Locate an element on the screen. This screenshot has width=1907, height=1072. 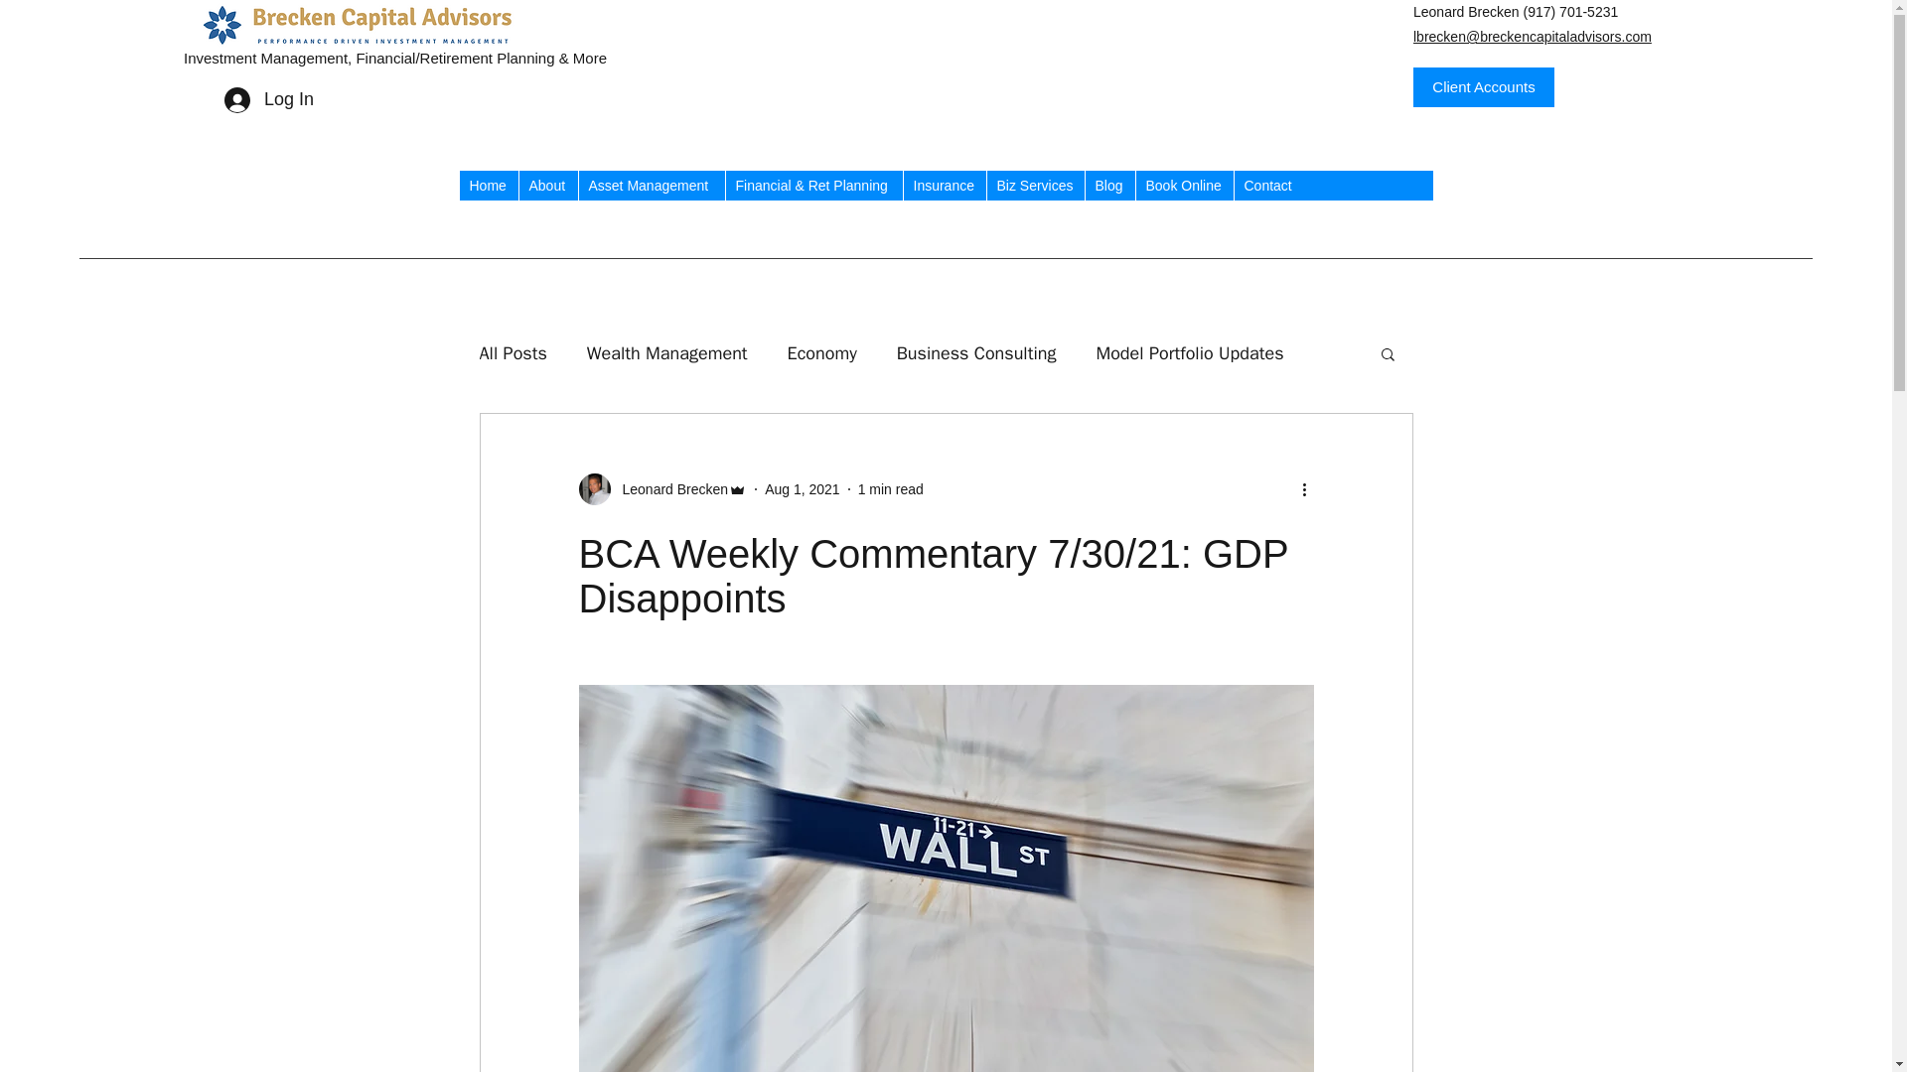
1 min read is located at coordinates (890, 488).